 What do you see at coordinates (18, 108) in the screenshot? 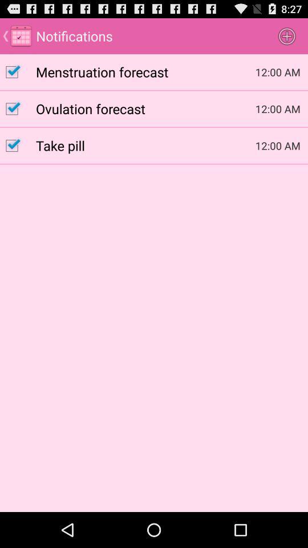
I see `selection box` at bounding box center [18, 108].